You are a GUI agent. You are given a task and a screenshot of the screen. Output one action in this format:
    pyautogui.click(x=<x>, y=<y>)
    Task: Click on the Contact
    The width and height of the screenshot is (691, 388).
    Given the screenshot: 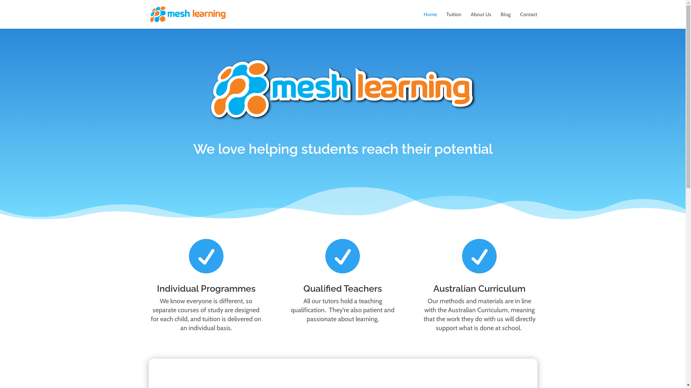 What is the action you would take?
    pyautogui.click(x=528, y=20)
    